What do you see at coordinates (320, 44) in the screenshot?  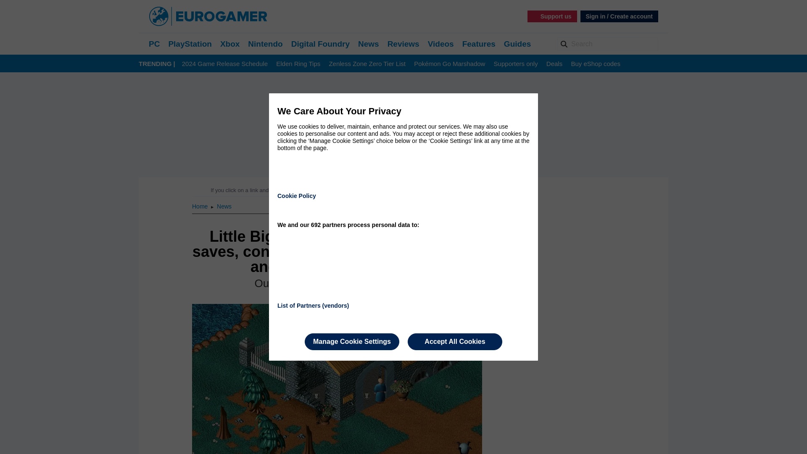 I see `Digital Foundry` at bounding box center [320, 44].